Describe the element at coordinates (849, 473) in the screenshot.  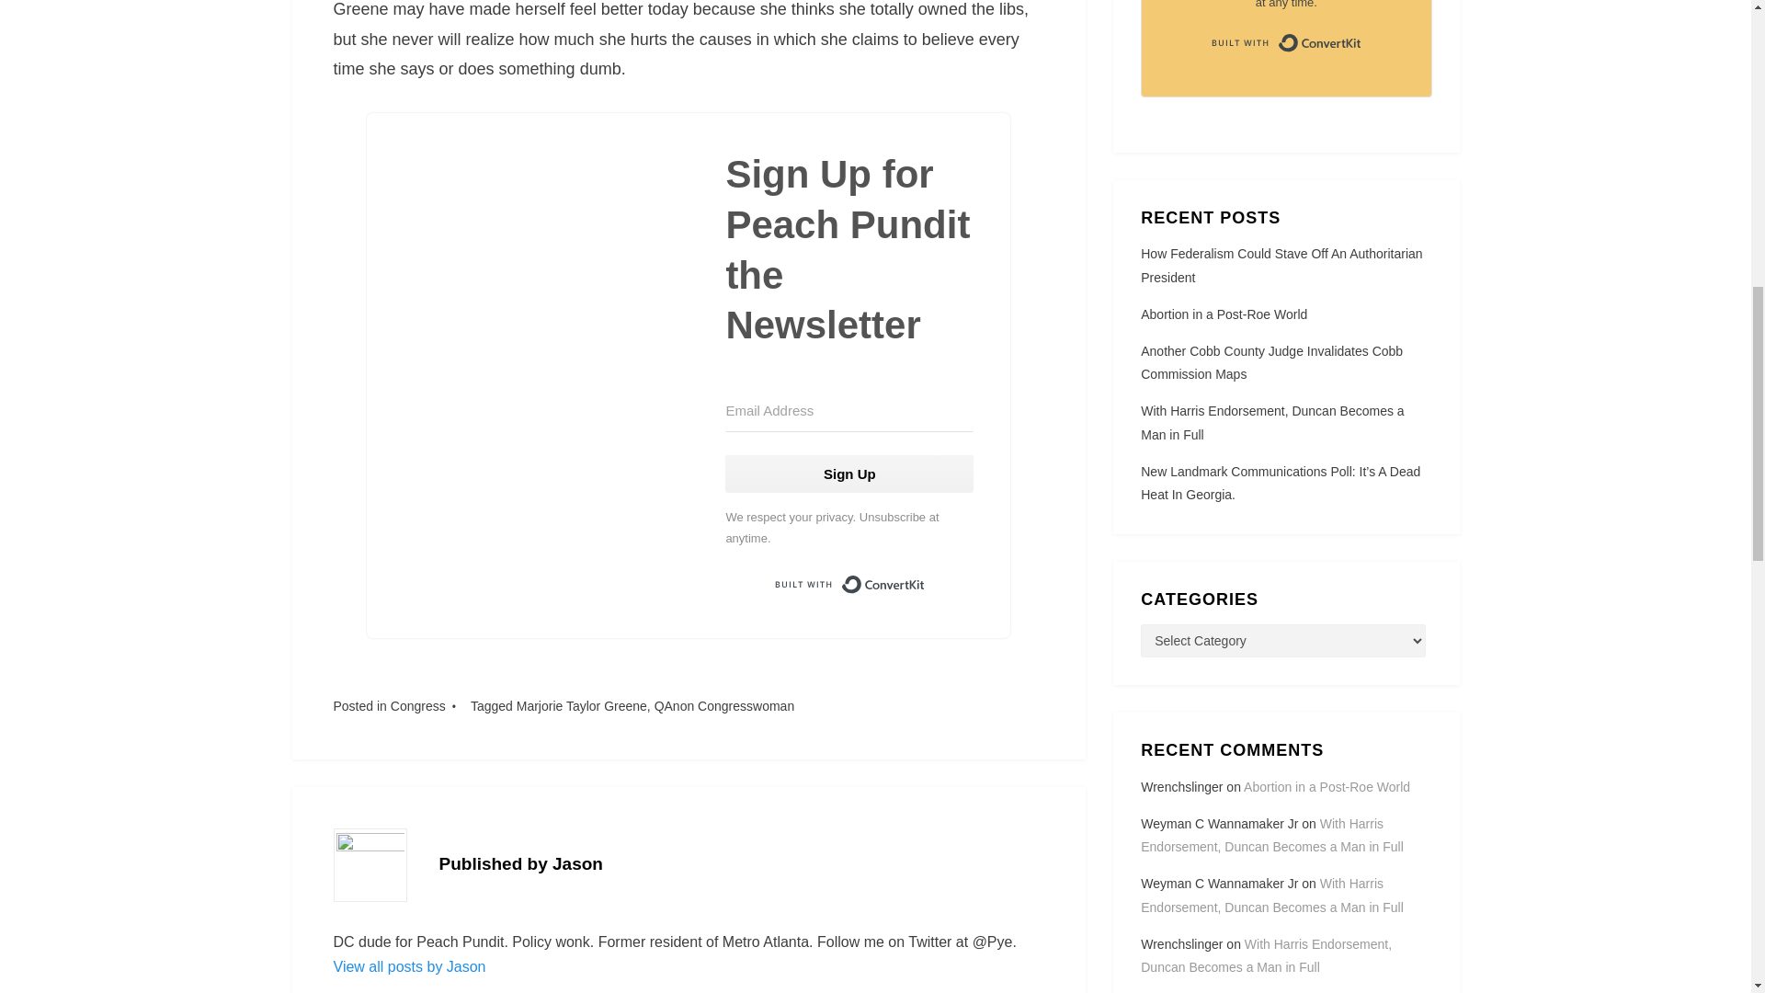
I see `Sign Up` at that location.